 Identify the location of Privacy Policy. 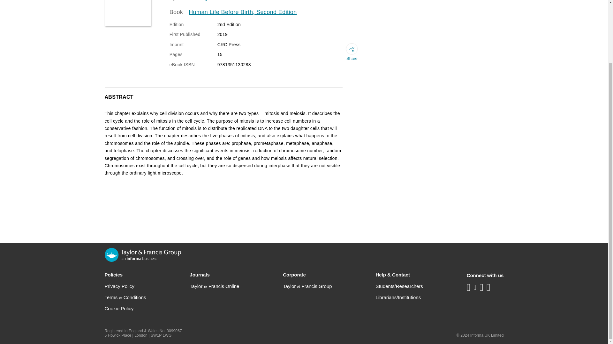
(119, 286).